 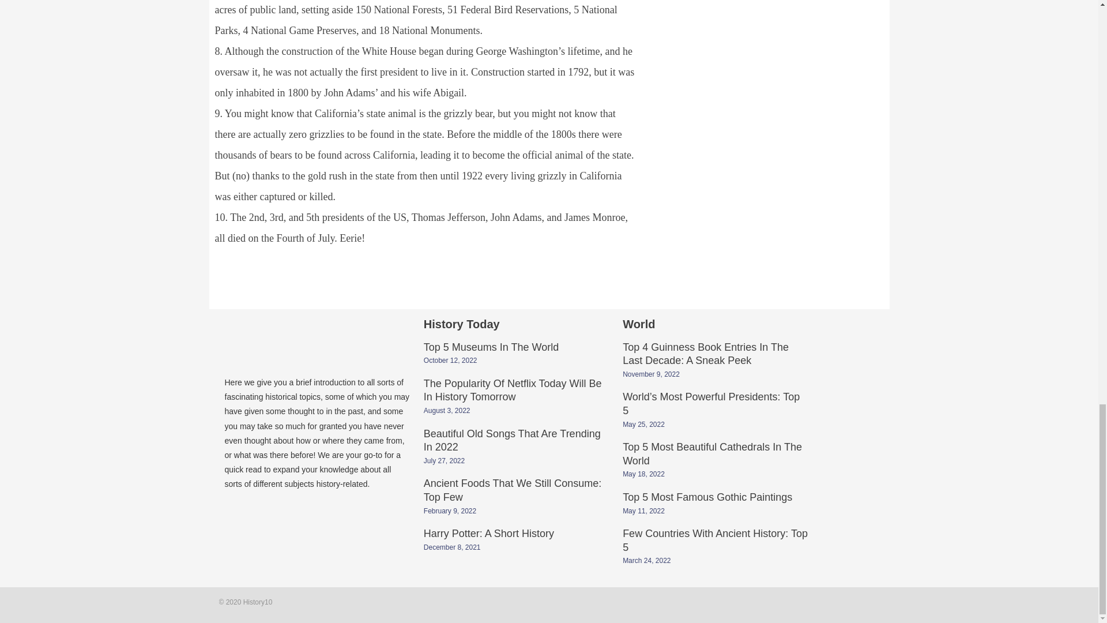 What do you see at coordinates (512, 442) in the screenshot?
I see `Beautiful Old Songs That Are Trending In 2022` at bounding box center [512, 442].